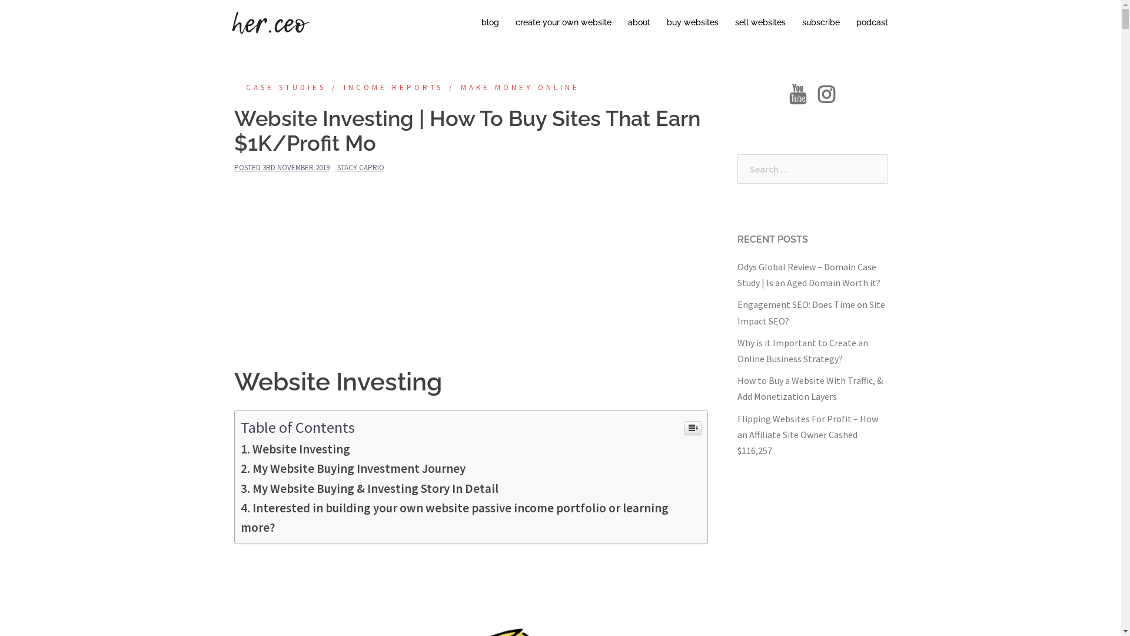 The width and height of the screenshot is (1130, 636). What do you see at coordinates (353, 469) in the screenshot?
I see `My Website Buying Investment Journey` at bounding box center [353, 469].